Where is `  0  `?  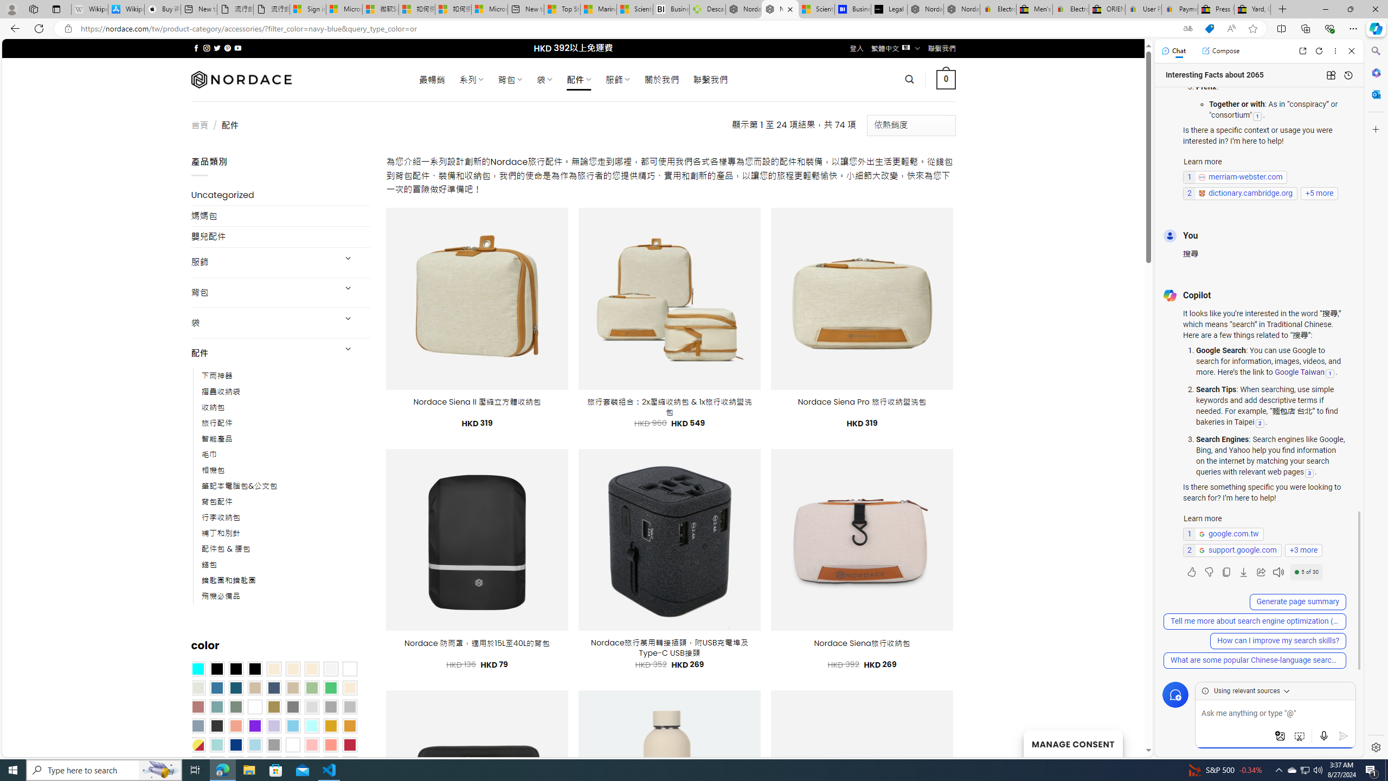   0   is located at coordinates (947, 79).